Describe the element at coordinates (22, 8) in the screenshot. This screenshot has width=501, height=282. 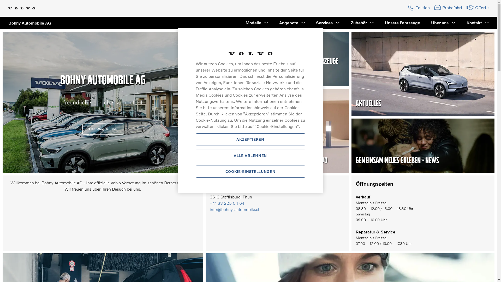
I see `Volvo Logo` at that location.